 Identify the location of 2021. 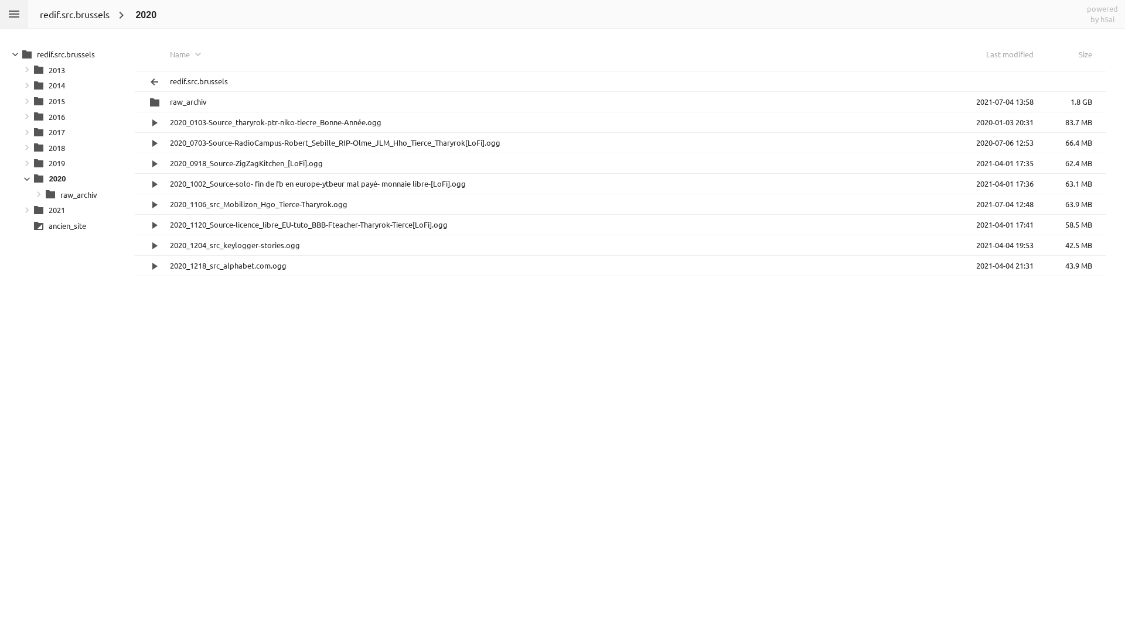
(65, 211).